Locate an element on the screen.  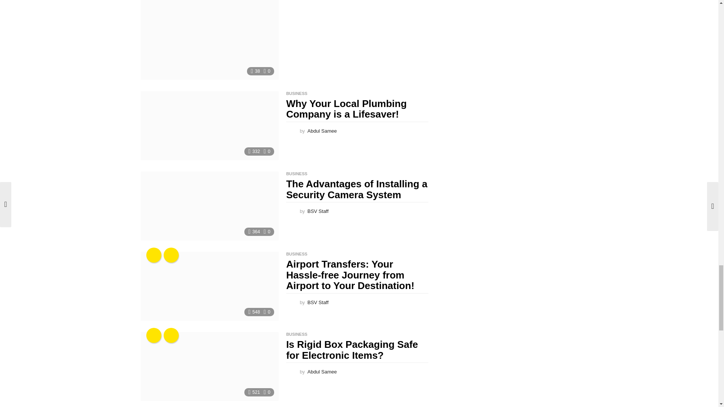
confused is located at coordinates (154, 255).